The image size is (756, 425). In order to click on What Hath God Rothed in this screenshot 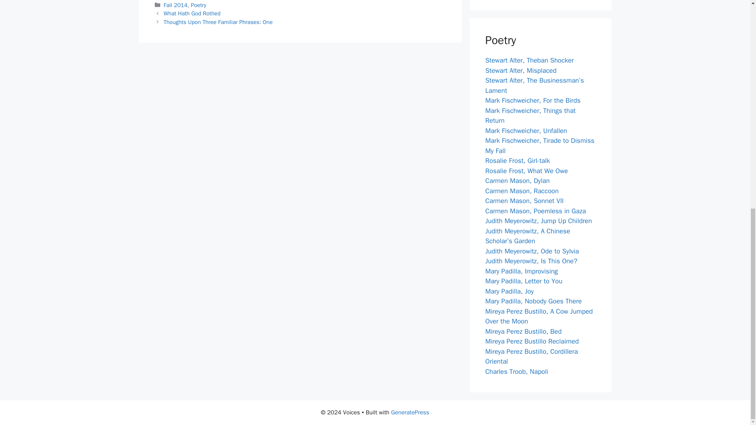, I will do `click(192, 13)`.